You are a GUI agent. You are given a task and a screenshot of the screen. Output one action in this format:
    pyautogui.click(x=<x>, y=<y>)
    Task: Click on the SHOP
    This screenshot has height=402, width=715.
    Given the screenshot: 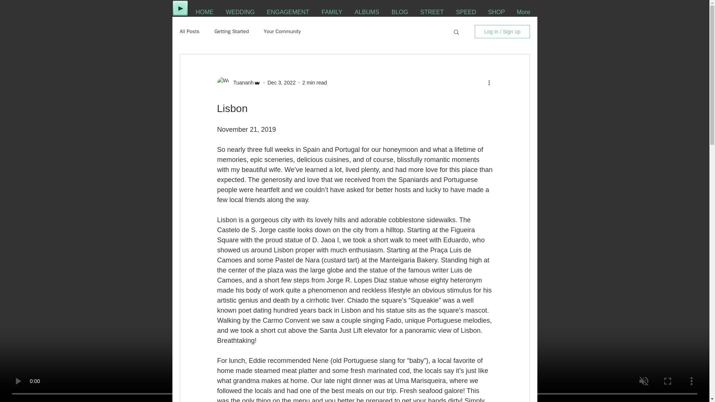 What is the action you would take?
    pyautogui.click(x=497, y=12)
    